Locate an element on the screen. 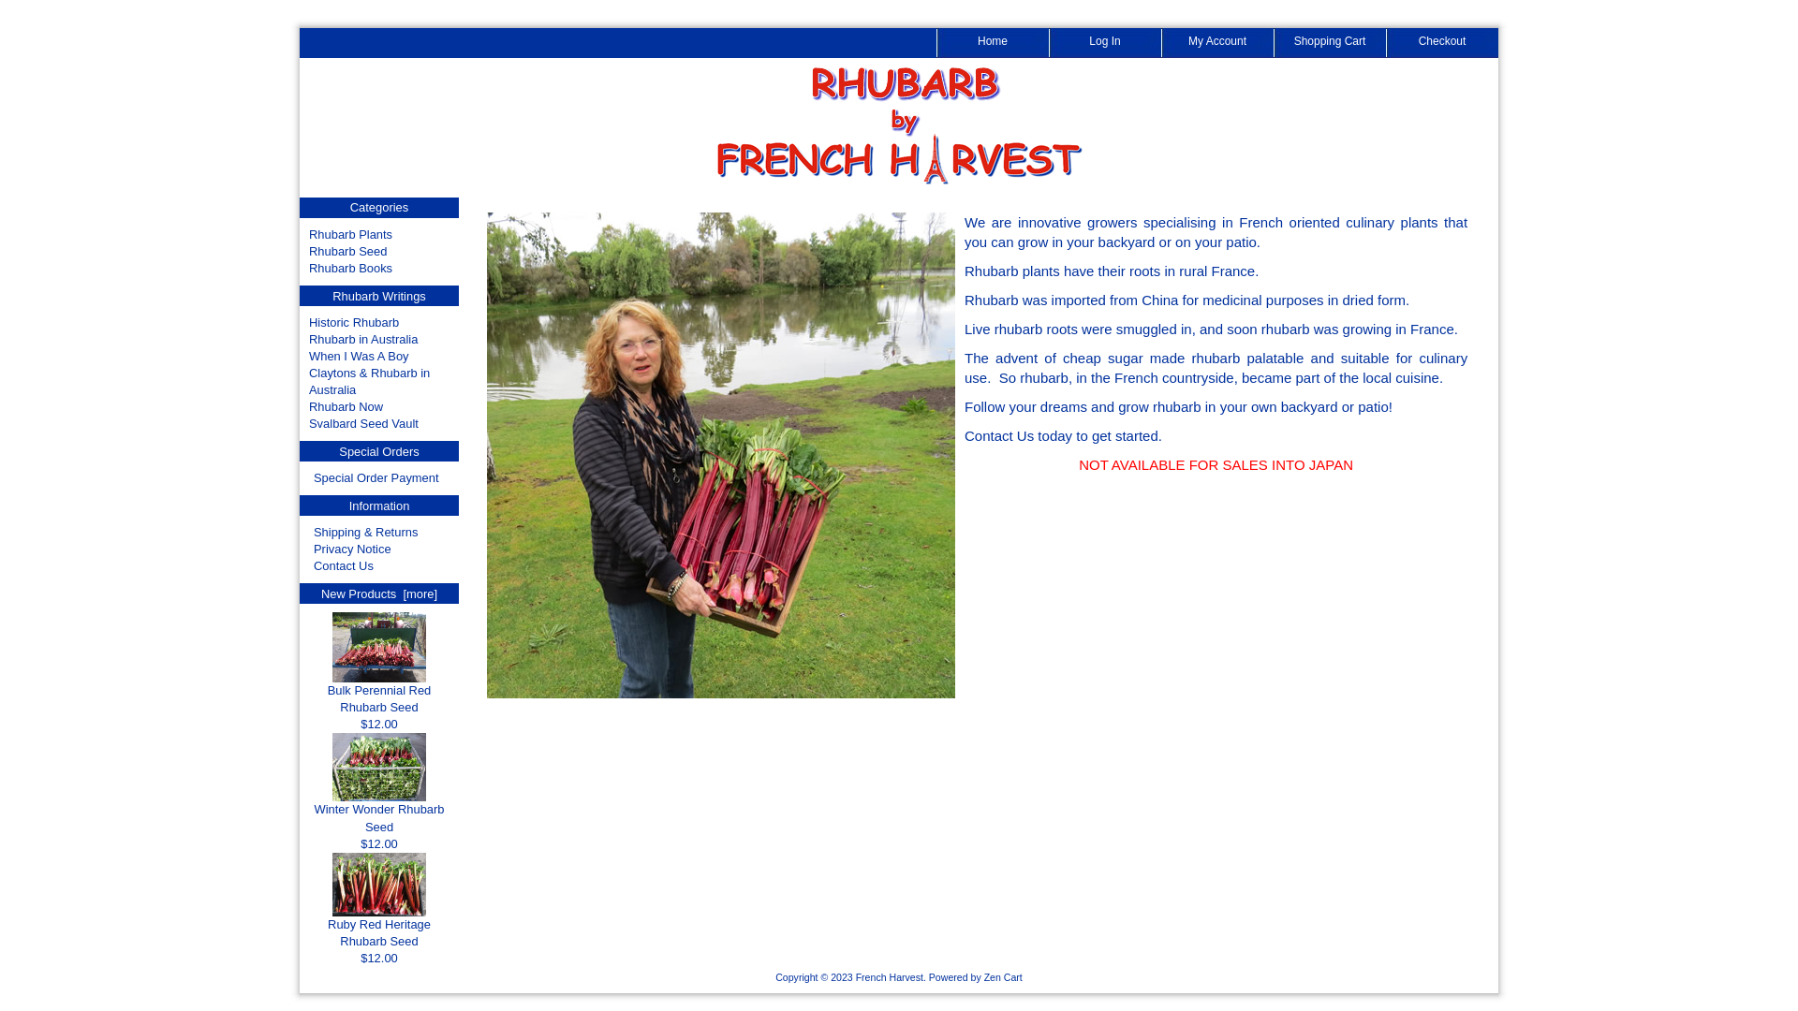 This screenshot has height=1011, width=1798. Historic Rhubarb is located at coordinates (354, 322).